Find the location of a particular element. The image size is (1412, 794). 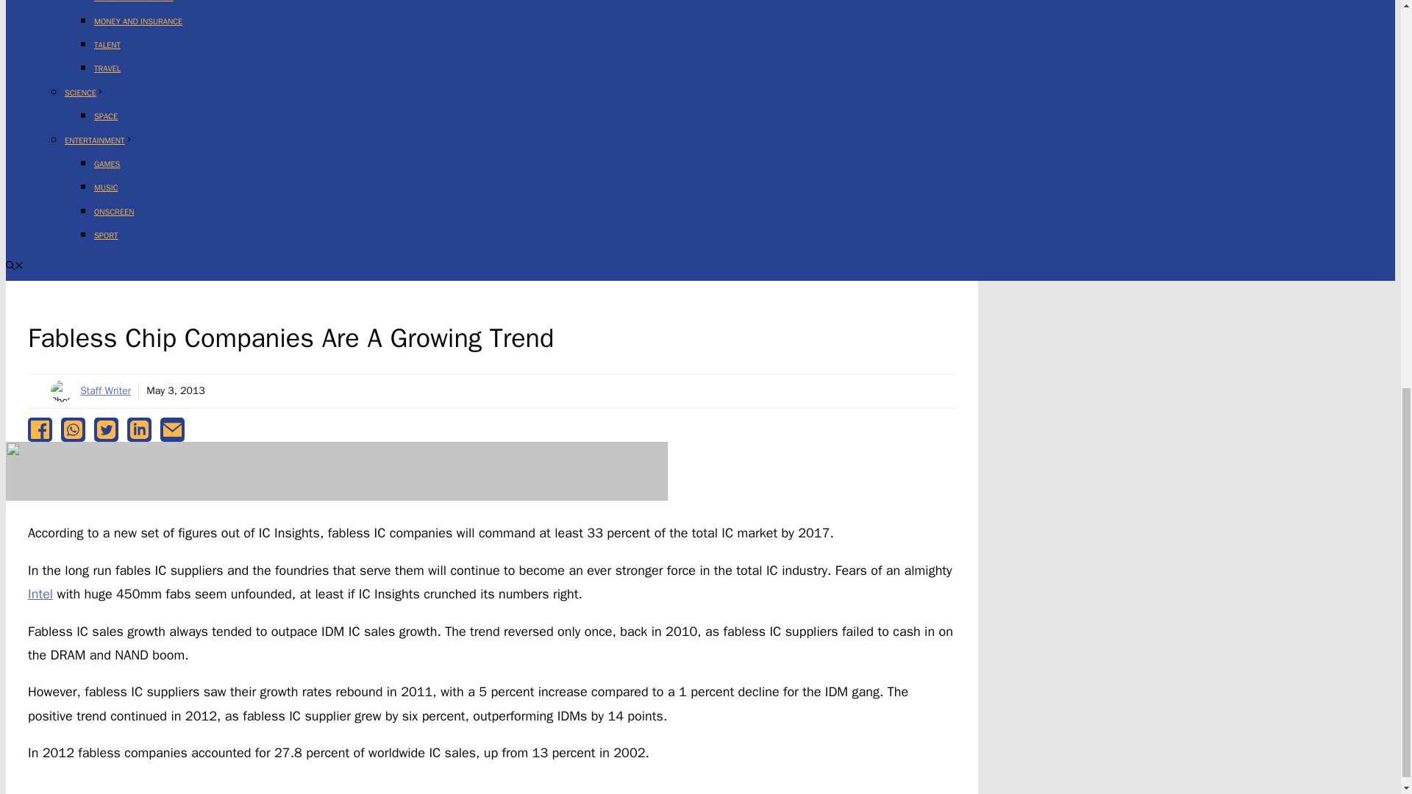

DESIGN AND FASHION is located at coordinates (134, 1).